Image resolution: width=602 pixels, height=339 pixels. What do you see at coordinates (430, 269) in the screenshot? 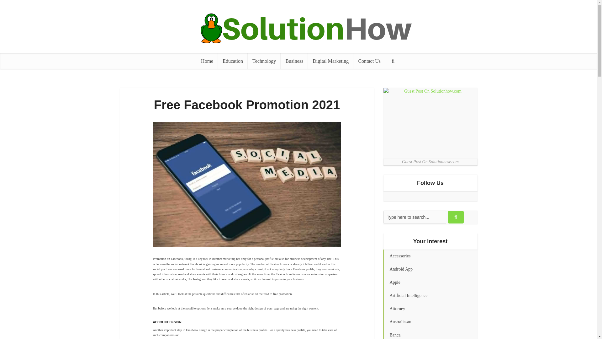
I see `Android App` at bounding box center [430, 269].